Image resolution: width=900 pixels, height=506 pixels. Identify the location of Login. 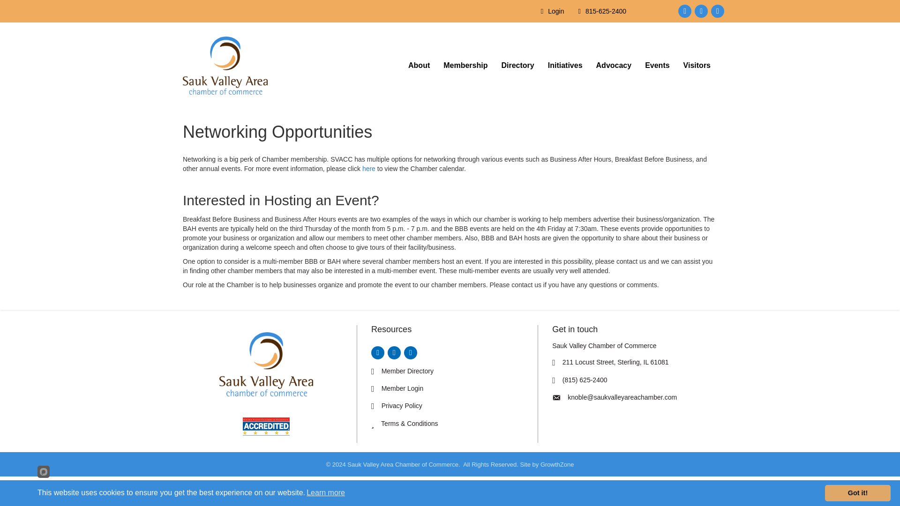
(550, 11).